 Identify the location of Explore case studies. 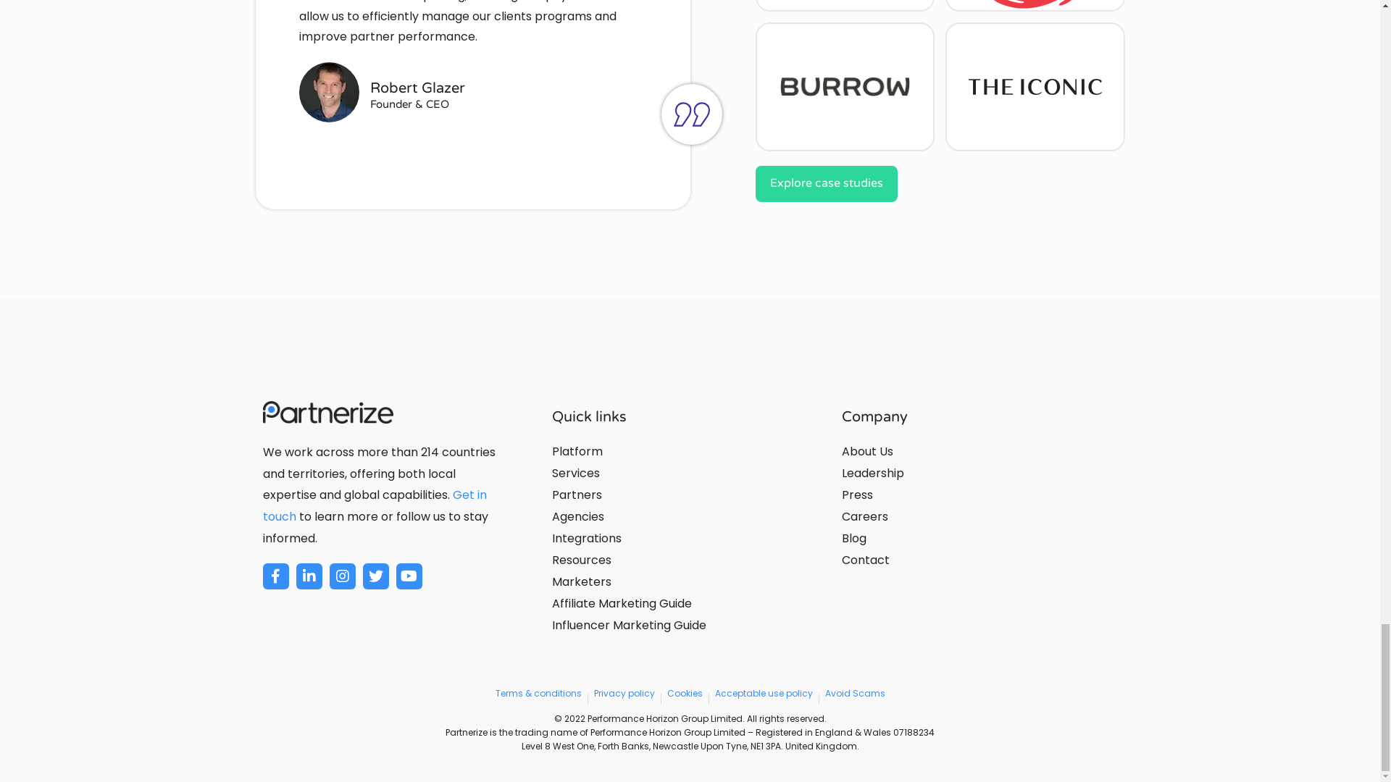
(826, 183).